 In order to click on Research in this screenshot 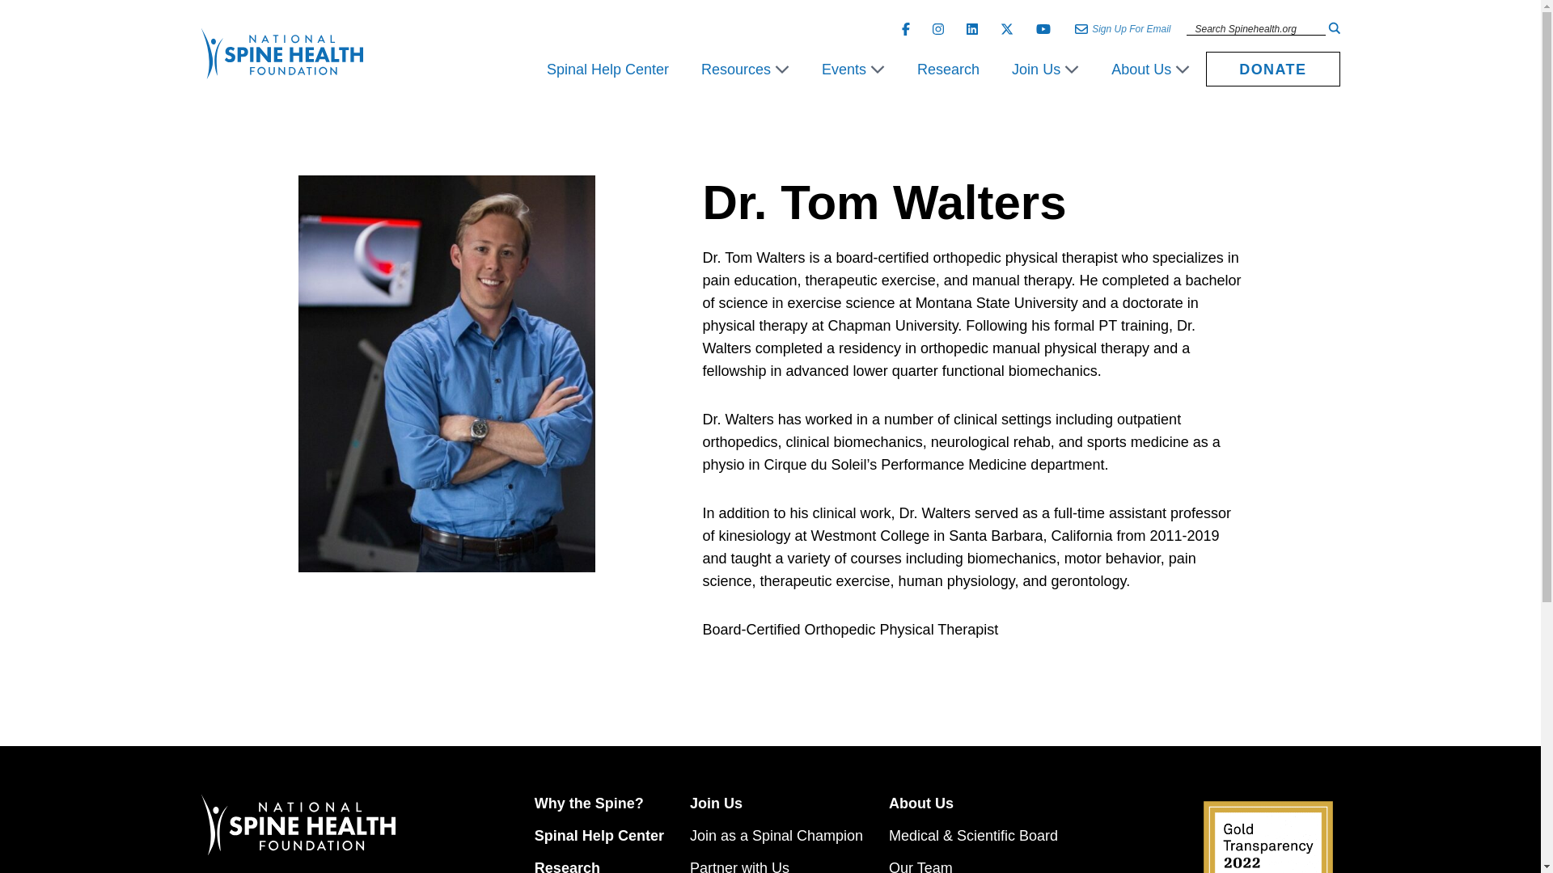, I will do `click(948, 70)`.